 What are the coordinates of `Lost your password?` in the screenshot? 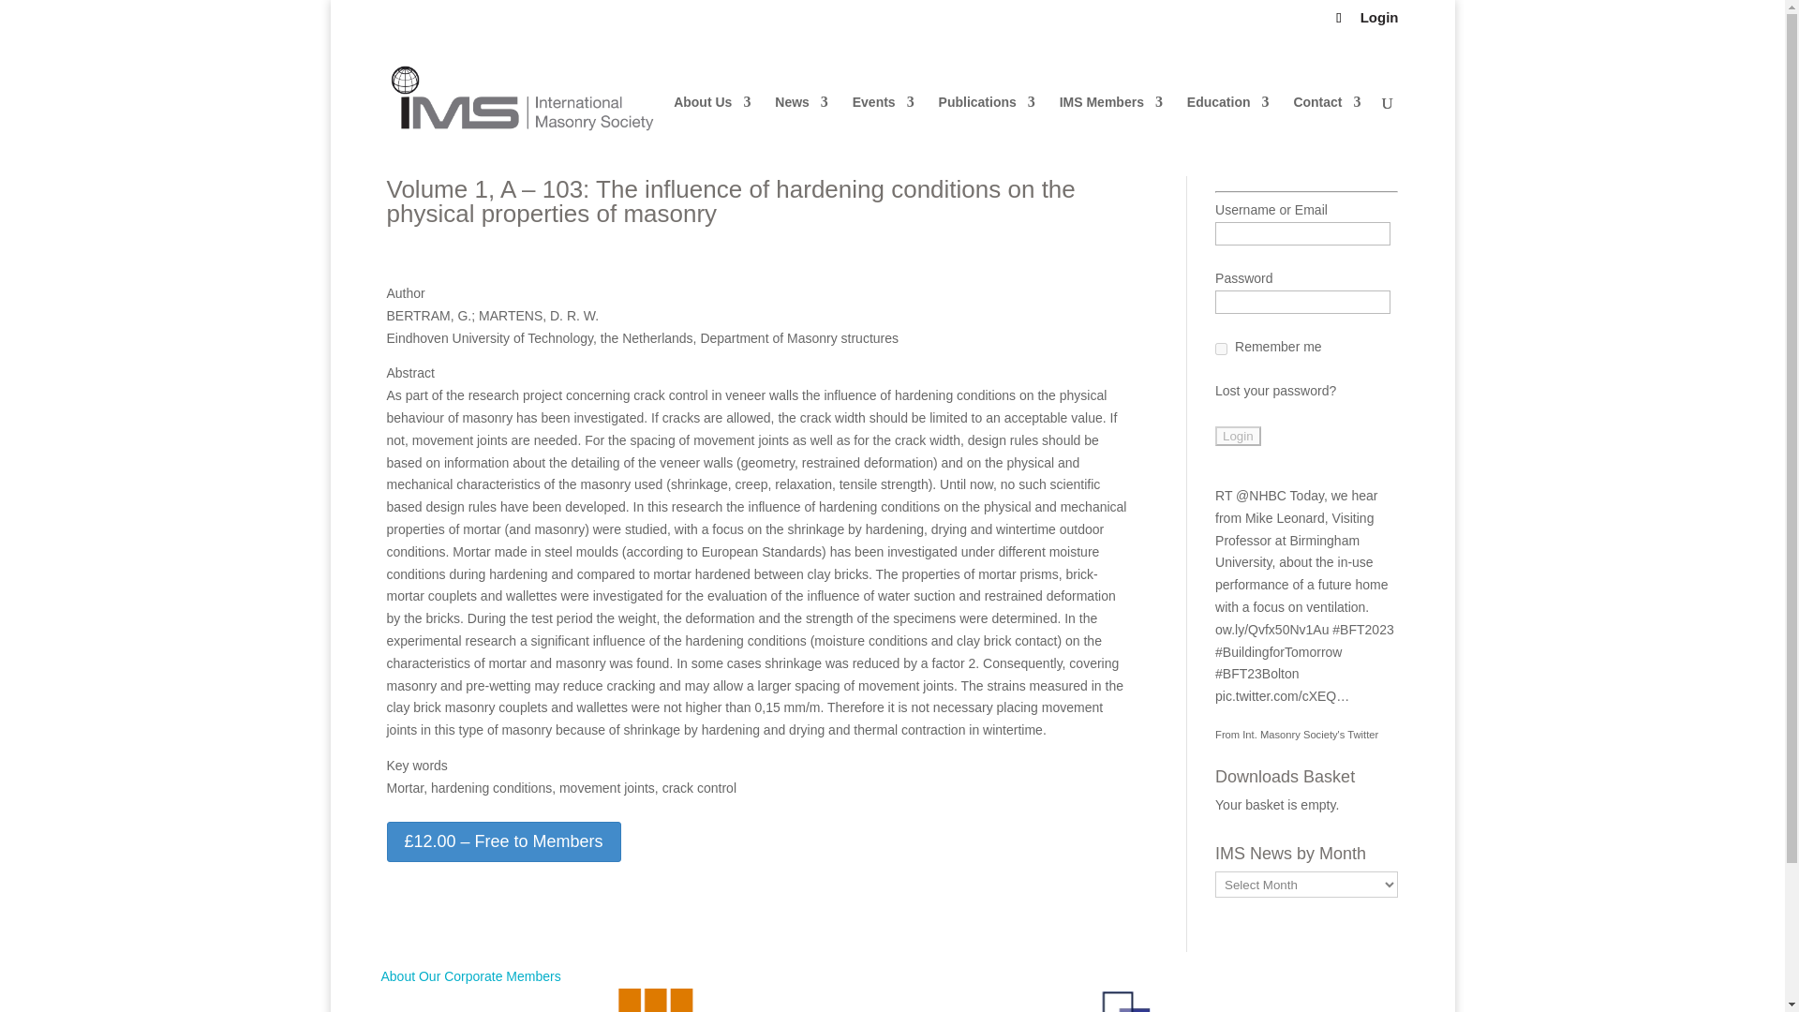 It's located at (1276, 391).